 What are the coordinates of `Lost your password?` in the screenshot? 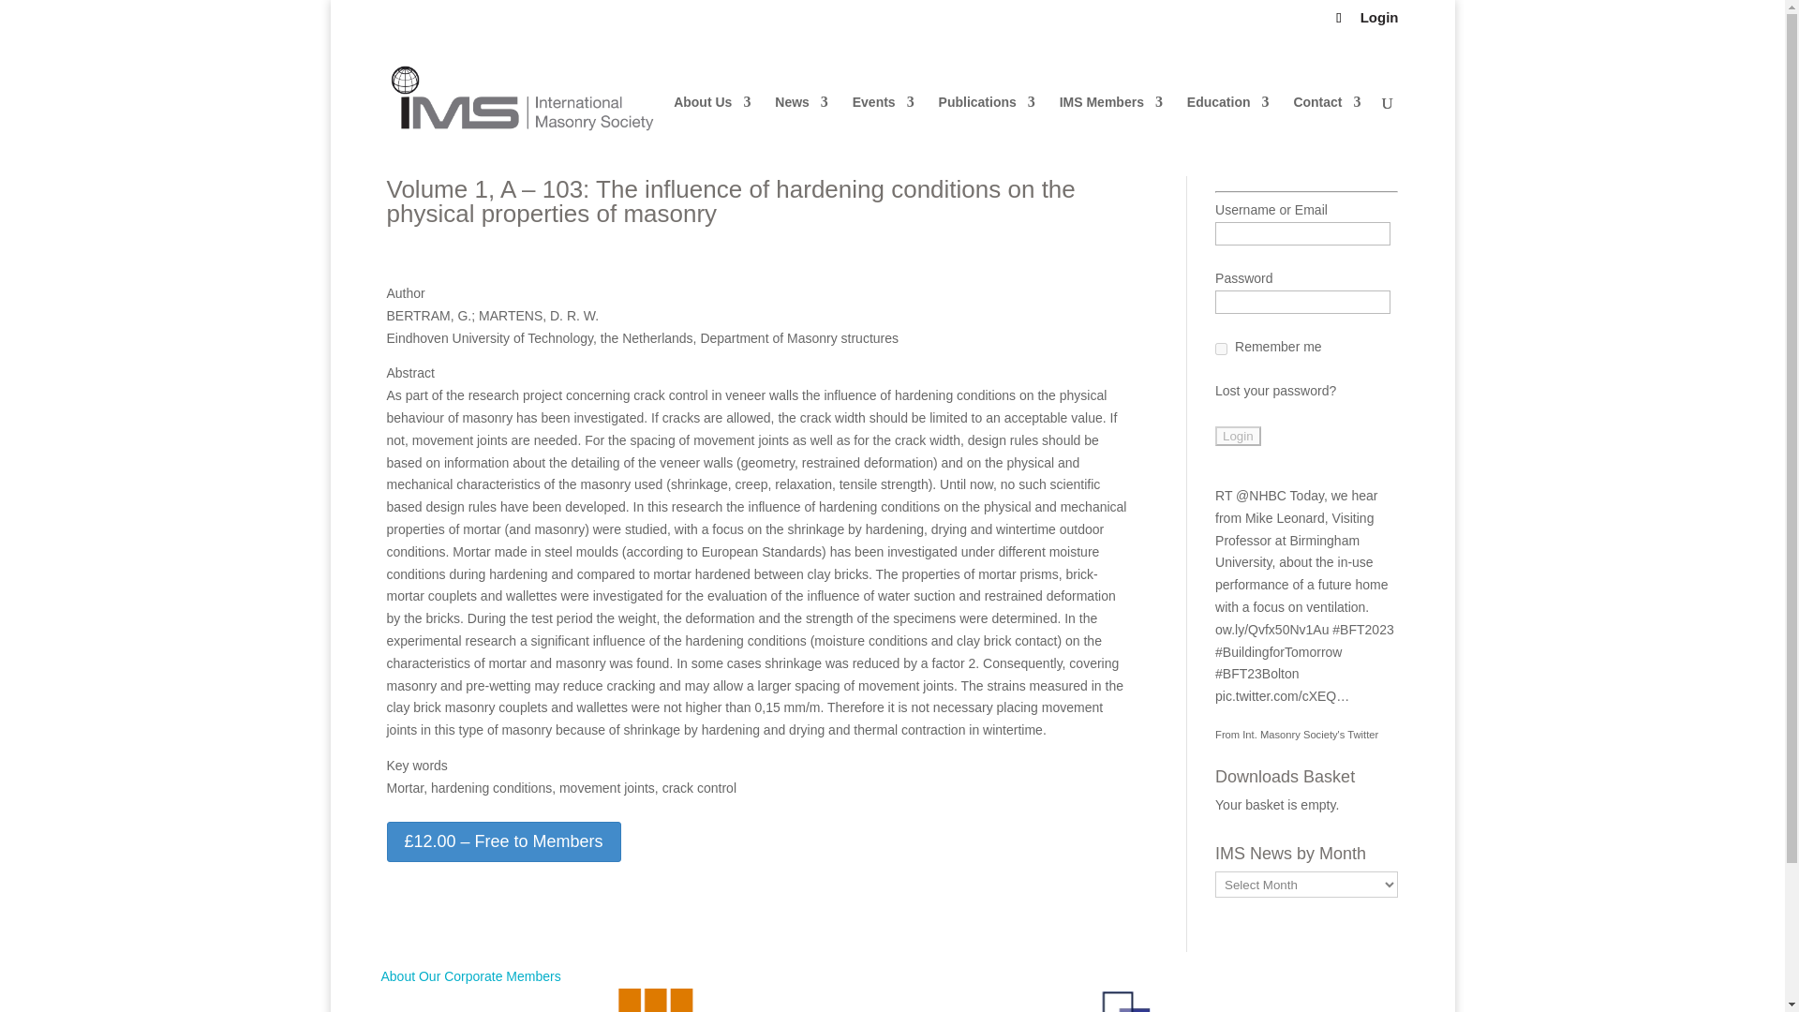 It's located at (1276, 391).